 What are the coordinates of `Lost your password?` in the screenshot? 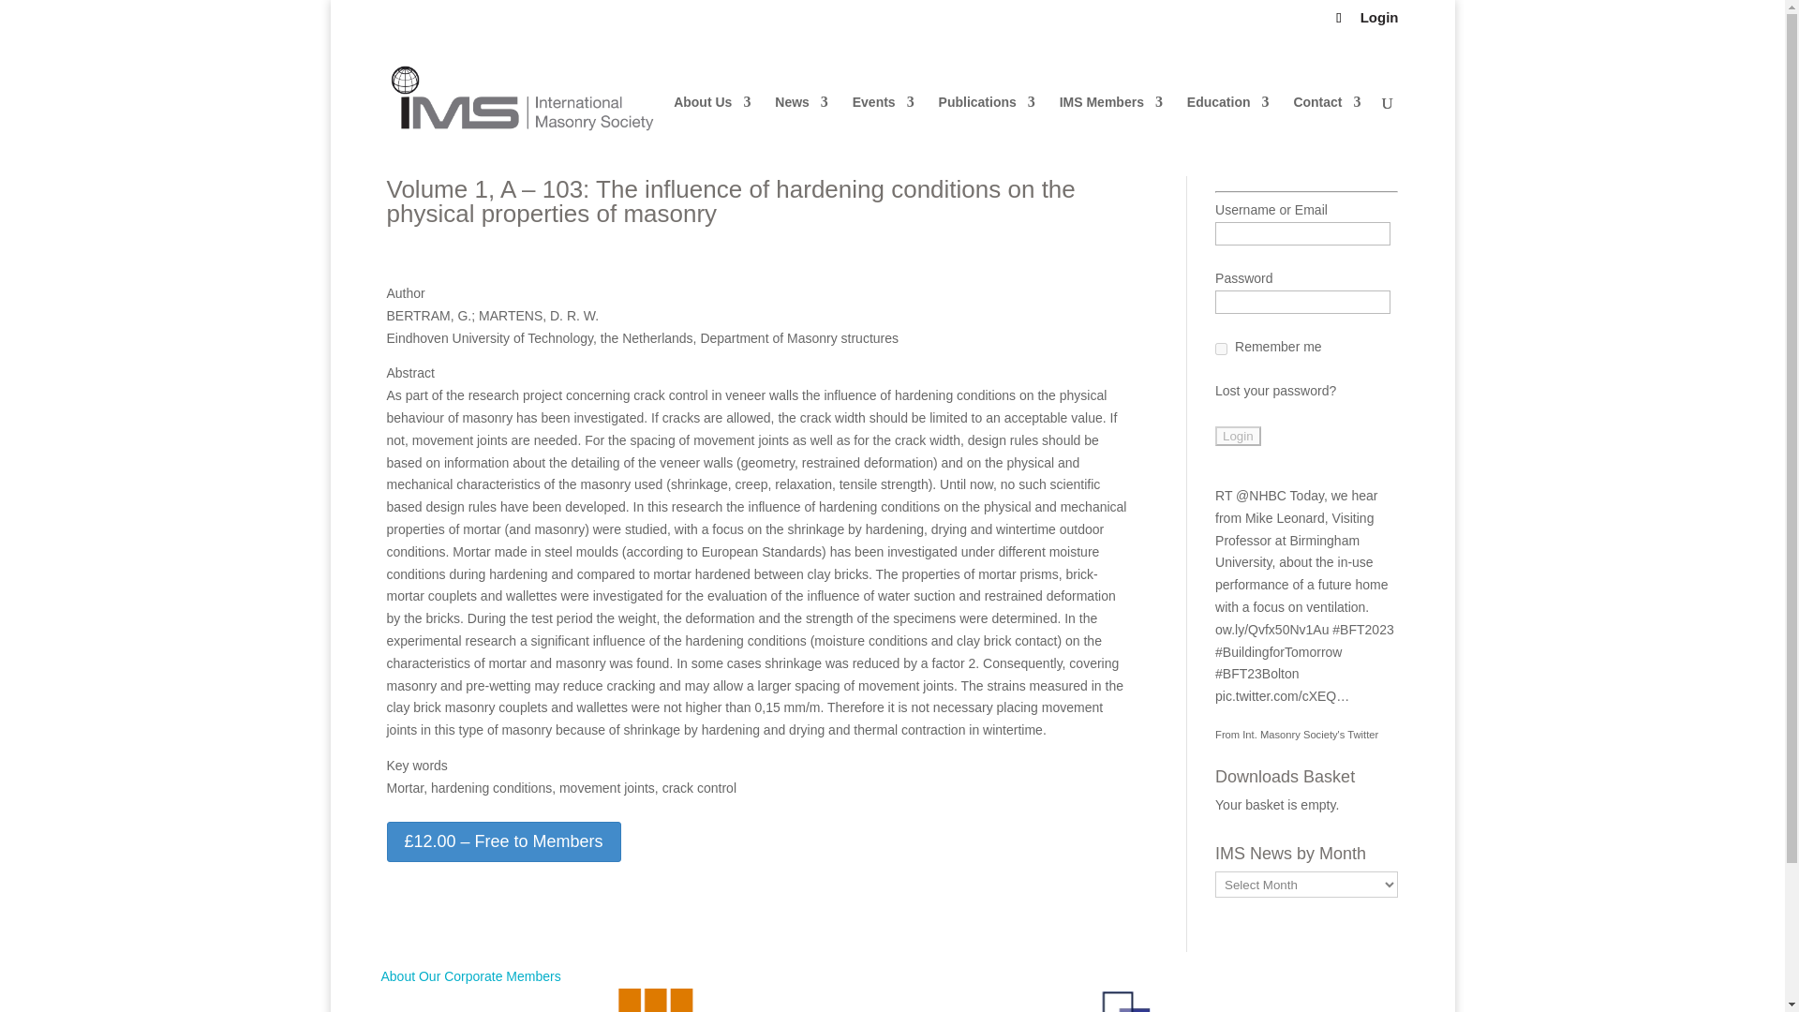 It's located at (1276, 391).